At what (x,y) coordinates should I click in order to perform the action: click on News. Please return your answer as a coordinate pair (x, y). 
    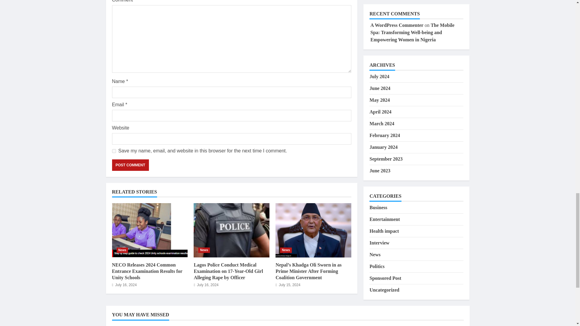
    Looking at the image, I should click on (122, 250).